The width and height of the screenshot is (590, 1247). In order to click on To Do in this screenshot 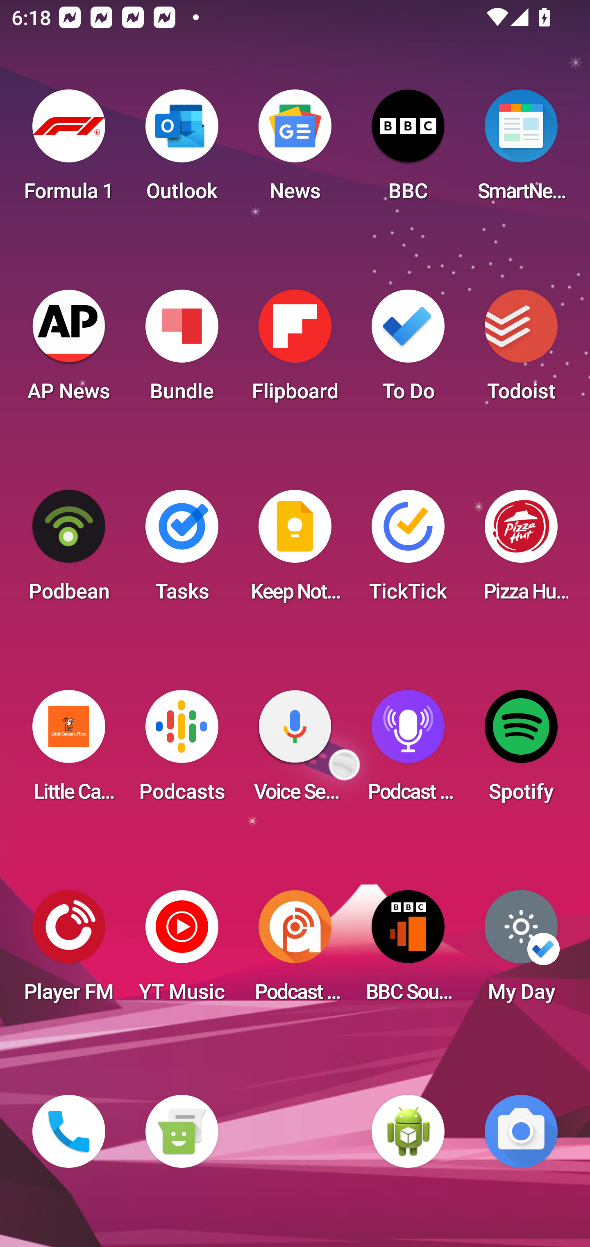, I will do `click(408, 350)`.